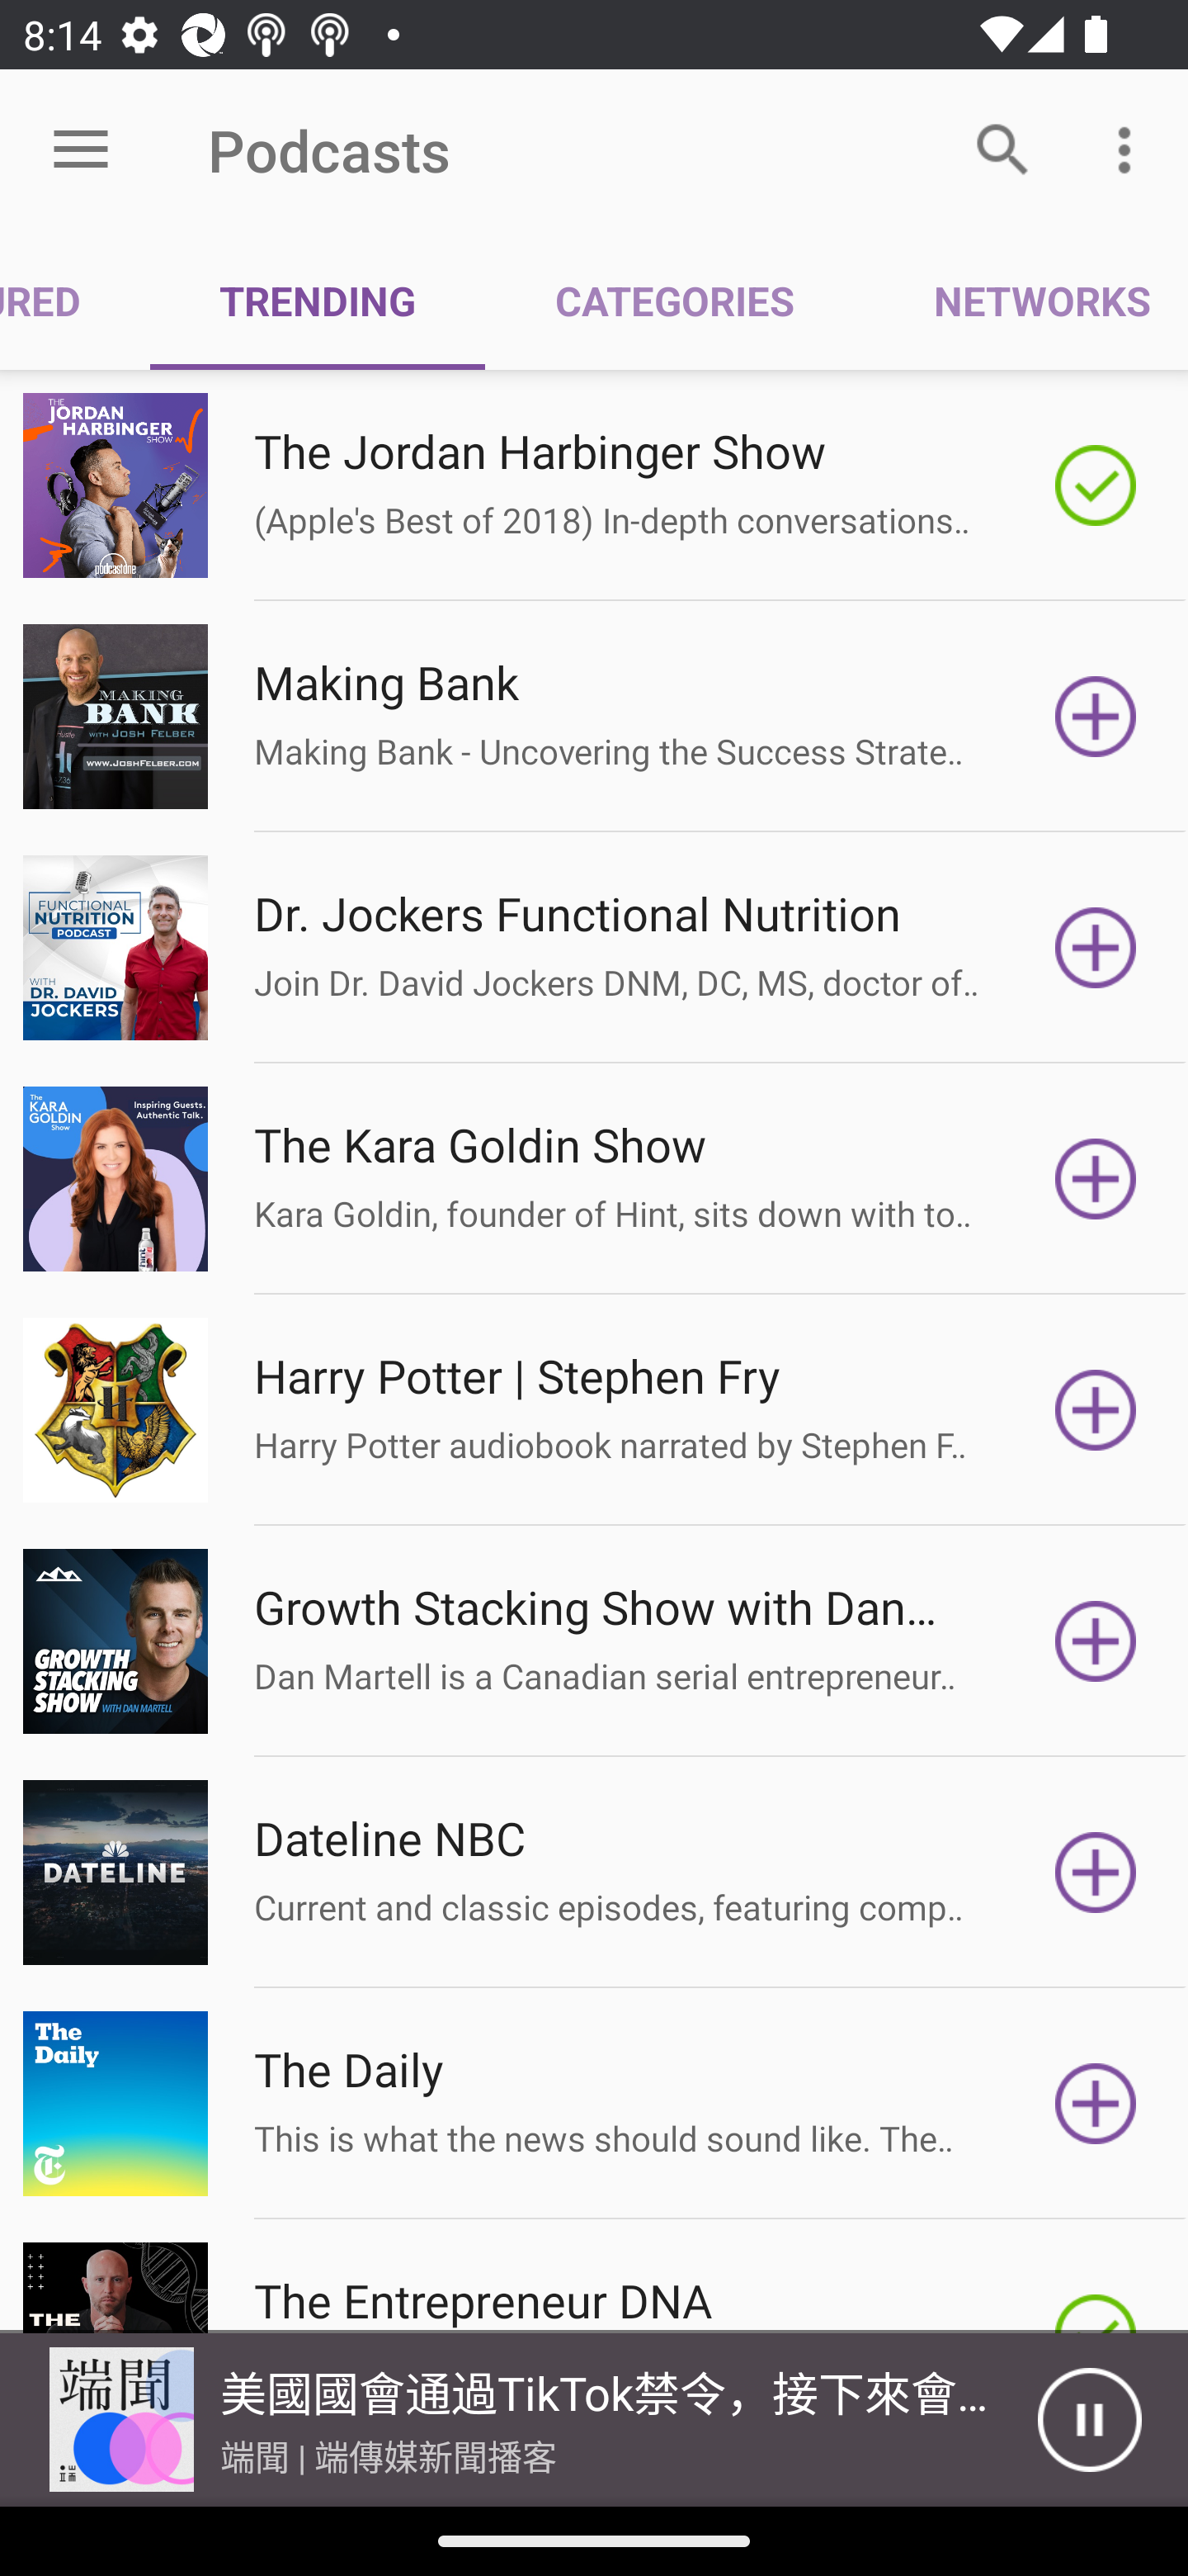 The image size is (1188, 2576). What do you see at coordinates (1096, 485) in the screenshot?
I see `Subscribed` at bounding box center [1096, 485].